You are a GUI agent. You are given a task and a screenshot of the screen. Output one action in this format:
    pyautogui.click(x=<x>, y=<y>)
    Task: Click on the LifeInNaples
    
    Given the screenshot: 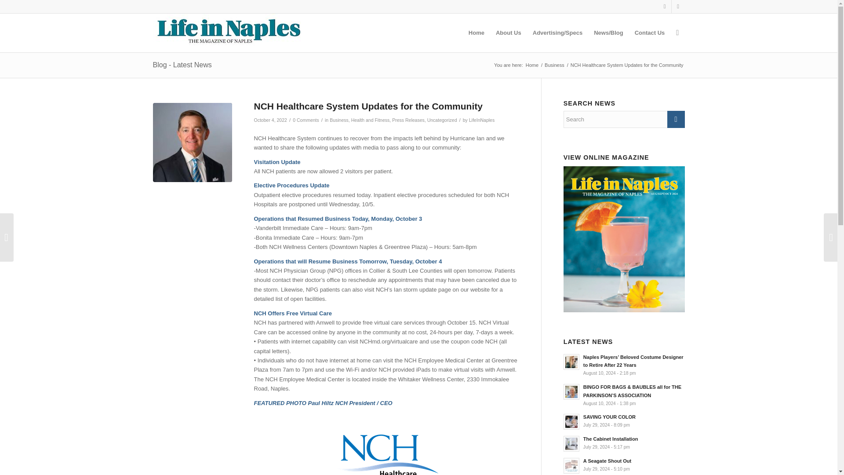 What is the action you would take?
    pyautogui.click(x=482, y=120)
    